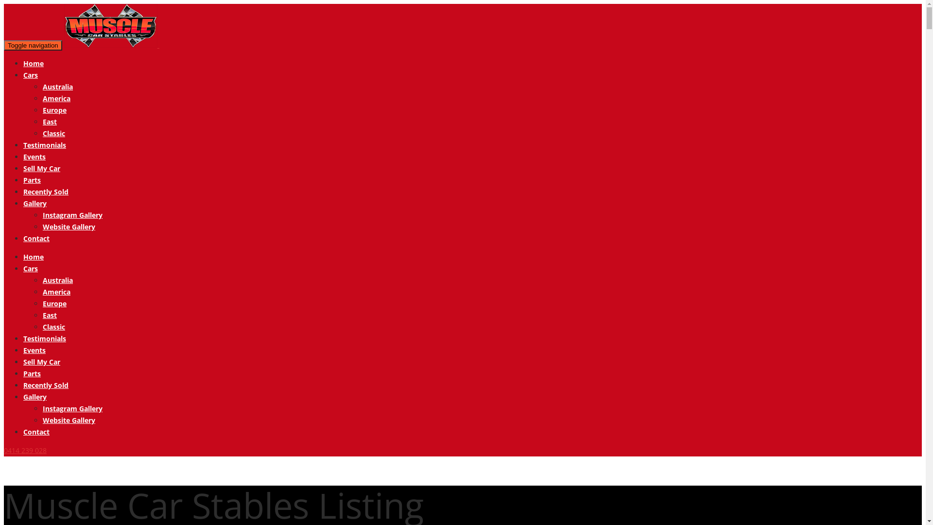  What do you see at coordinates (31, 268) in the screenshot?
I see `Cars` at bounding box center [31, 268].